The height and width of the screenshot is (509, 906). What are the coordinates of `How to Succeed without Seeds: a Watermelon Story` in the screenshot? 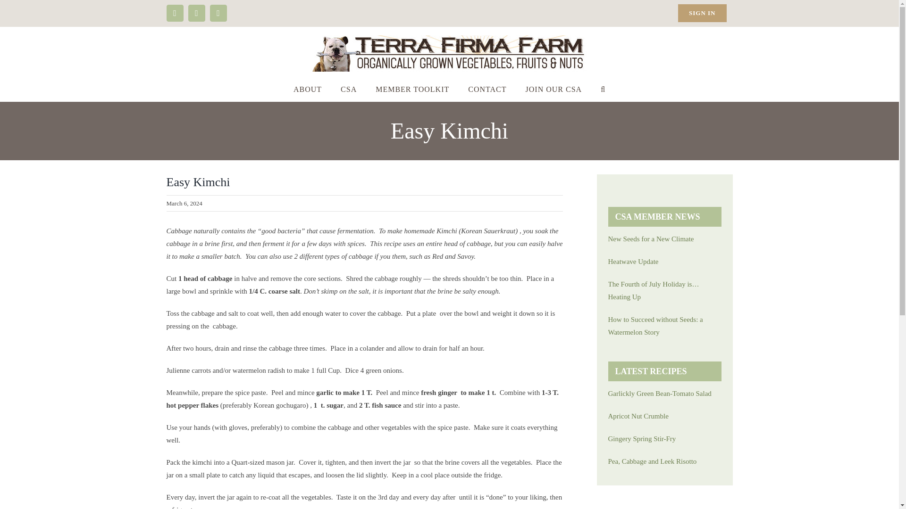 It's located at (664, 326).